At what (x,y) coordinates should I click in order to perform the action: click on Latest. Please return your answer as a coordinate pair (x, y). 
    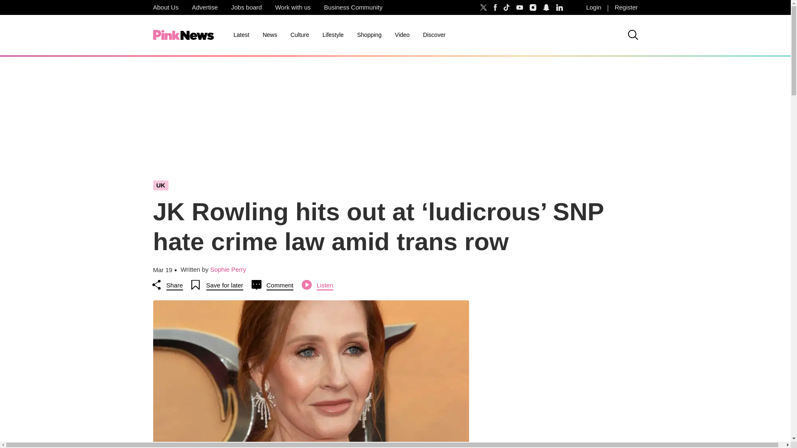
    Looking at the image, I should click on (241, 35).